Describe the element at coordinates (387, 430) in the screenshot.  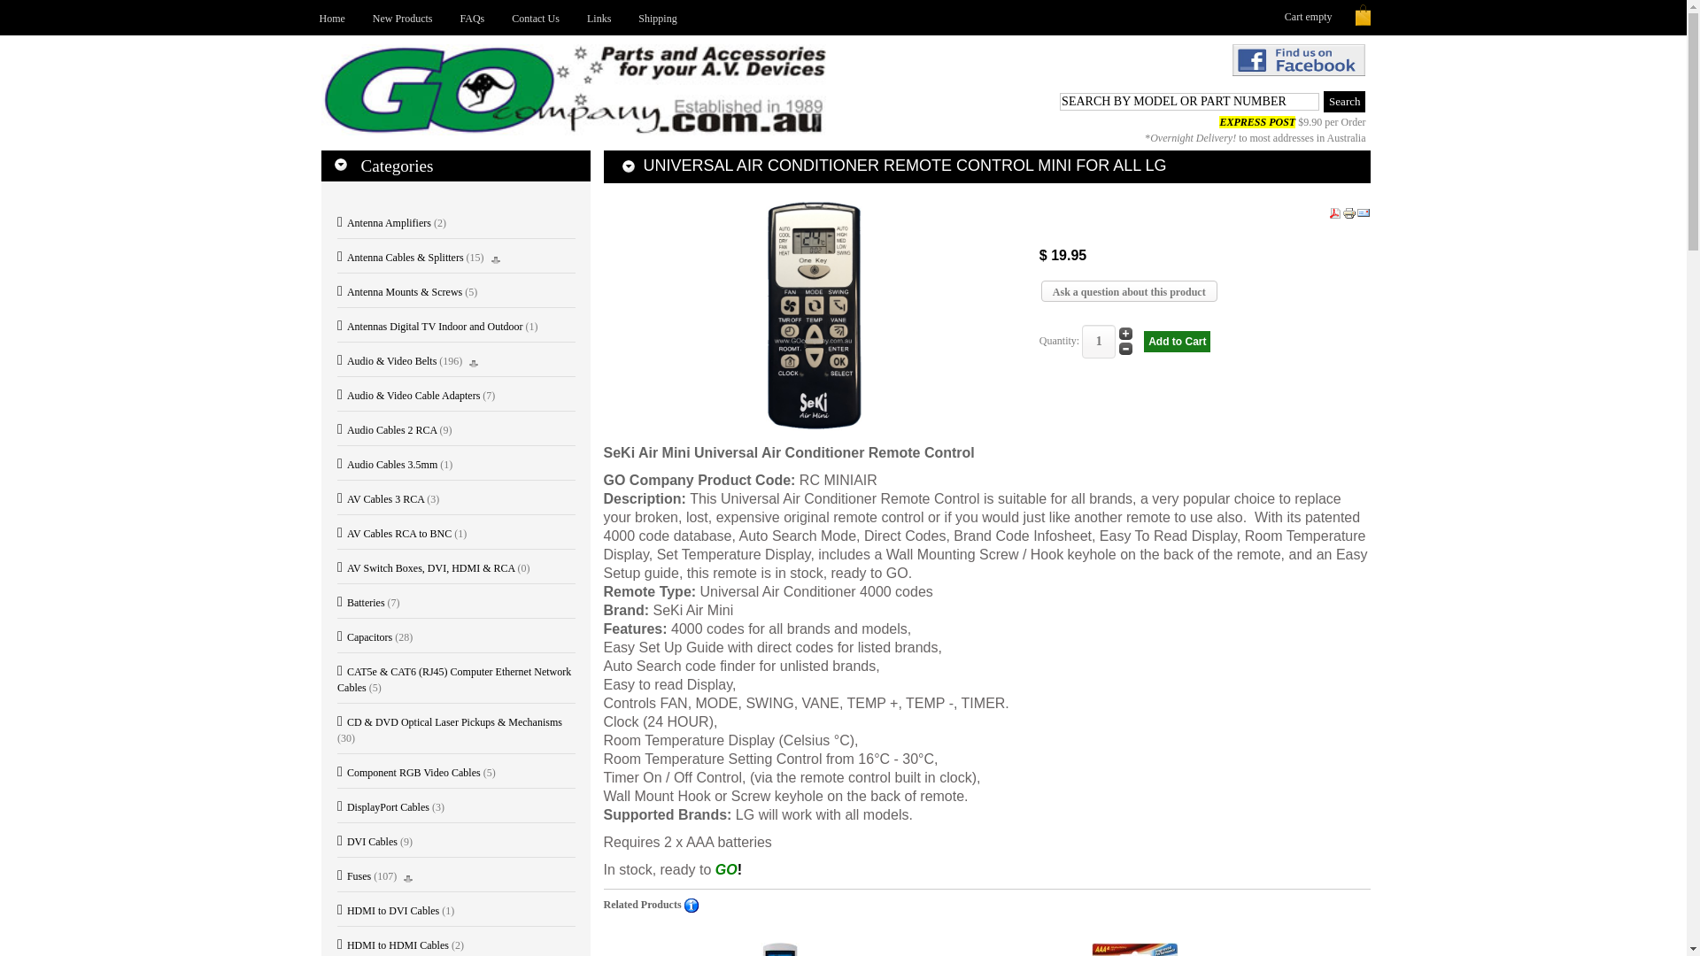
I see `Audio Cables 2 RCA` at that location.